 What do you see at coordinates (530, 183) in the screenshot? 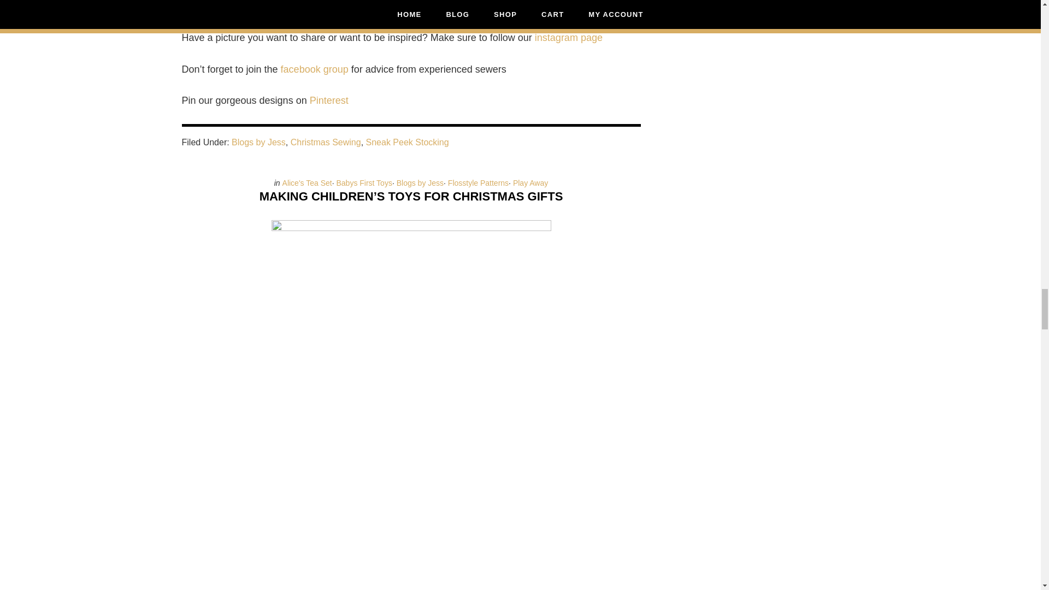
I see `Play Away` at bounding box center [530, 183].